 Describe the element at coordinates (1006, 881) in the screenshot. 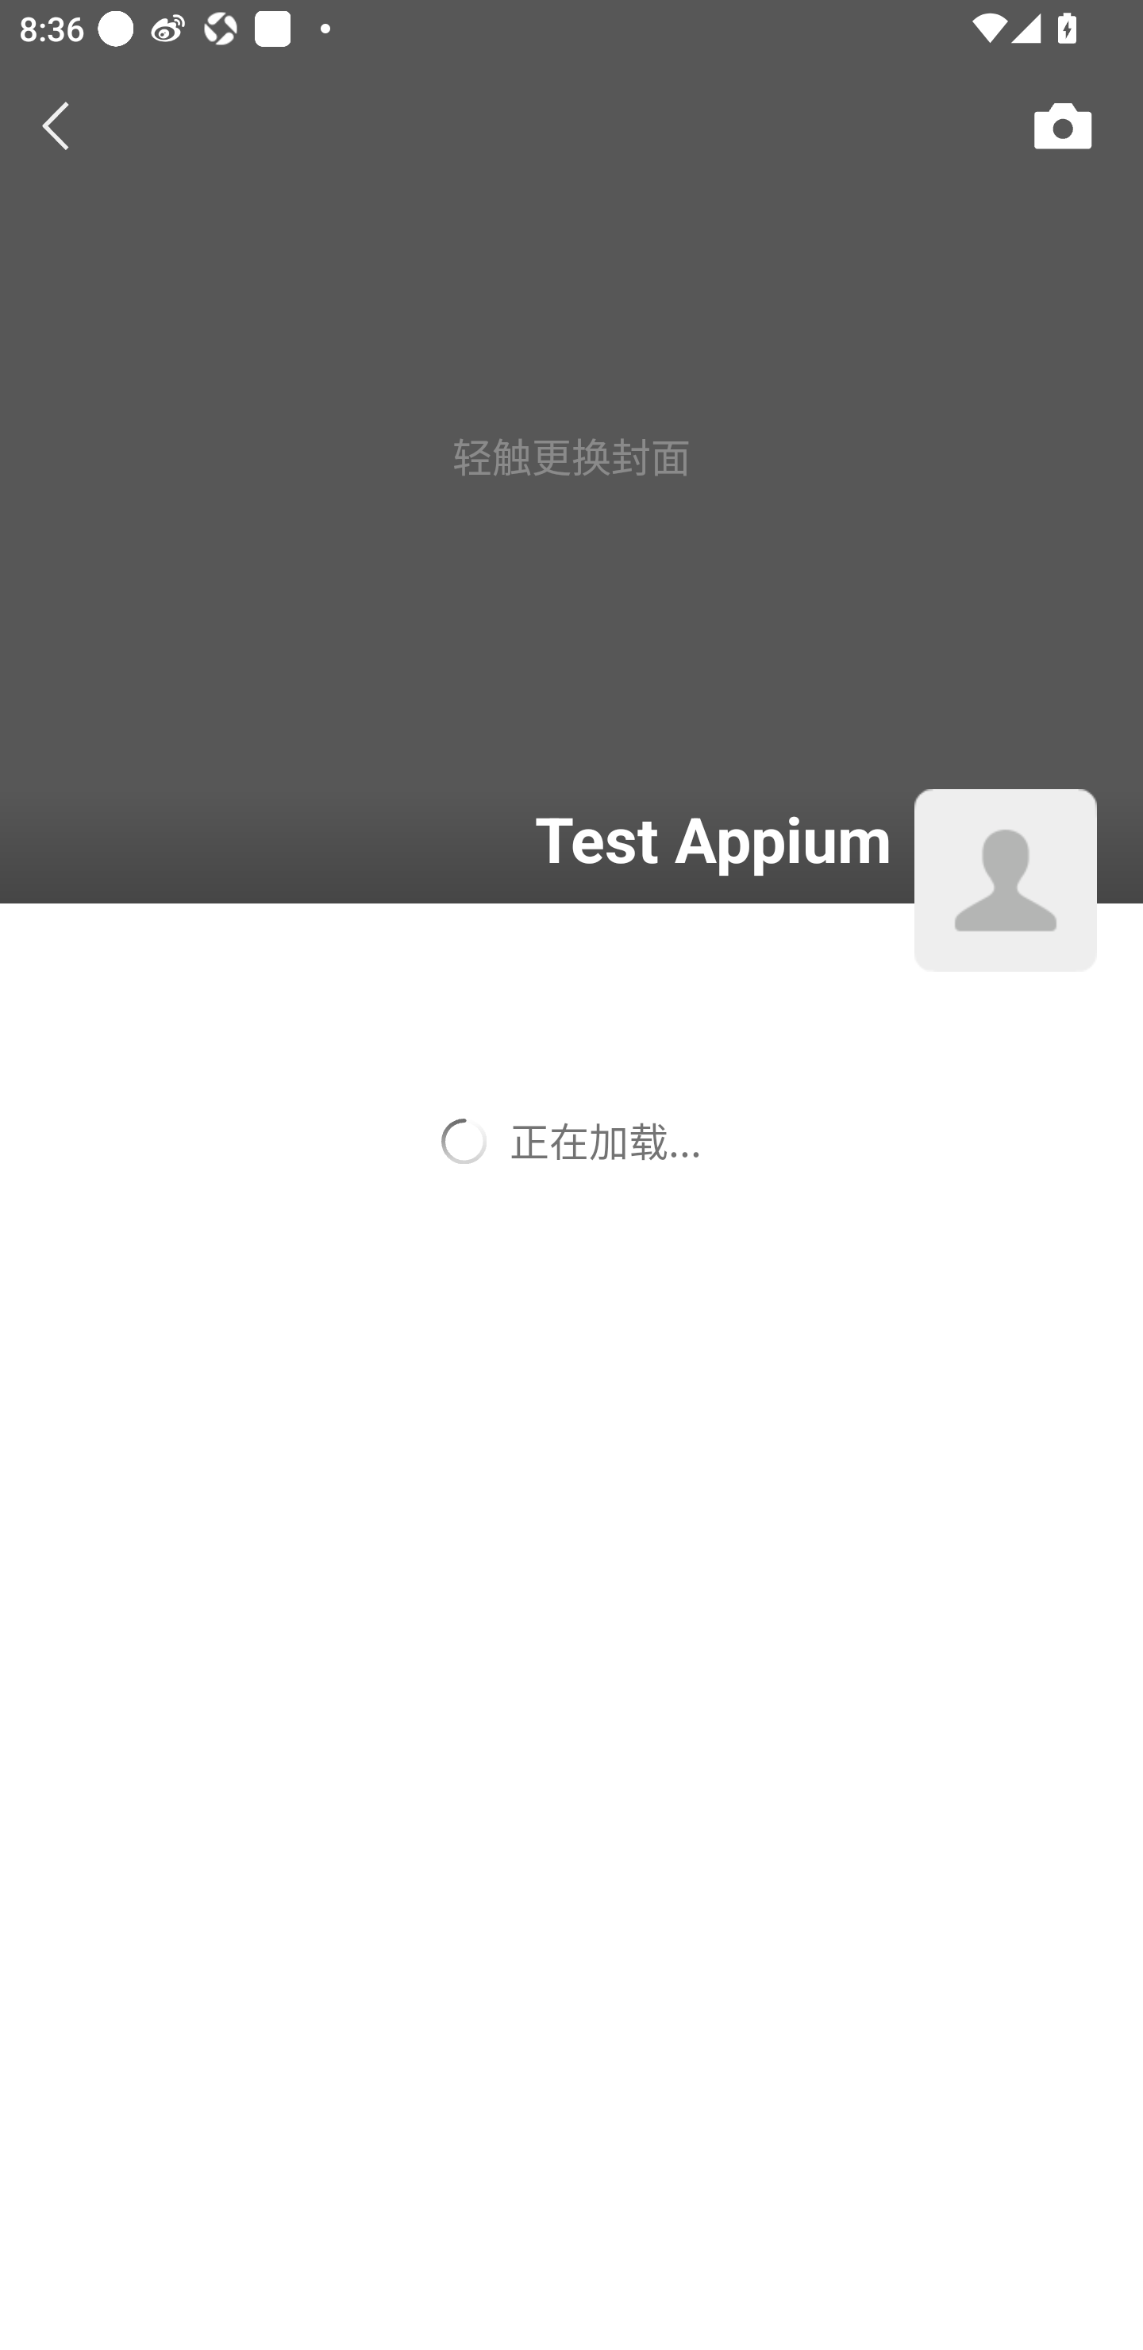

I see `Test Appium,我的头像,再点一次可以进入我的相册` at that location.